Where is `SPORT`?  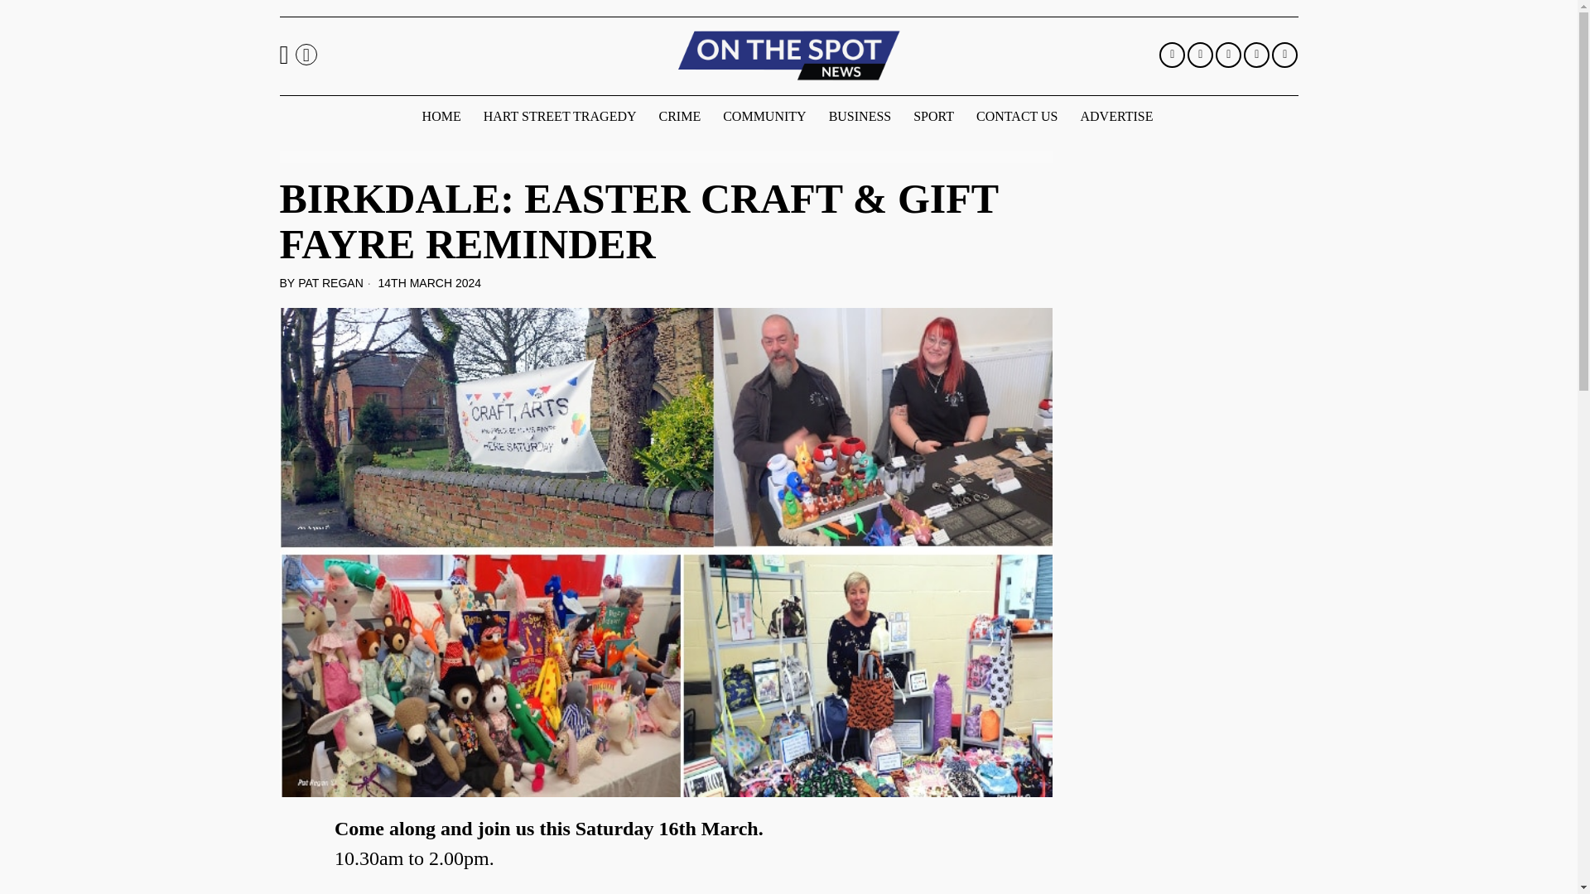 SPORT is located at coordinates (934, 116).